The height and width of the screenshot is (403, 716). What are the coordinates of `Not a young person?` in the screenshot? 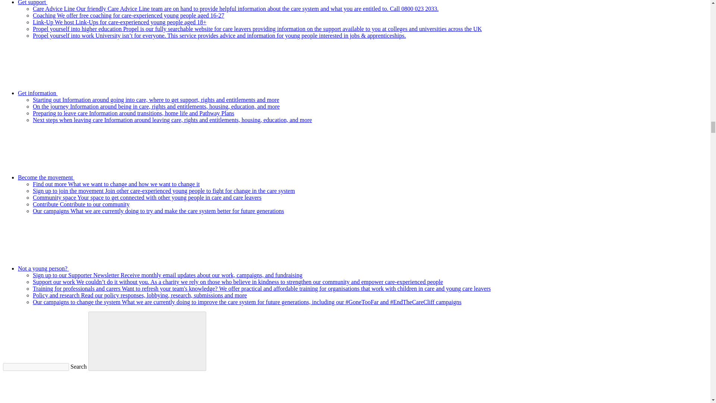 It's located at (99, 268).